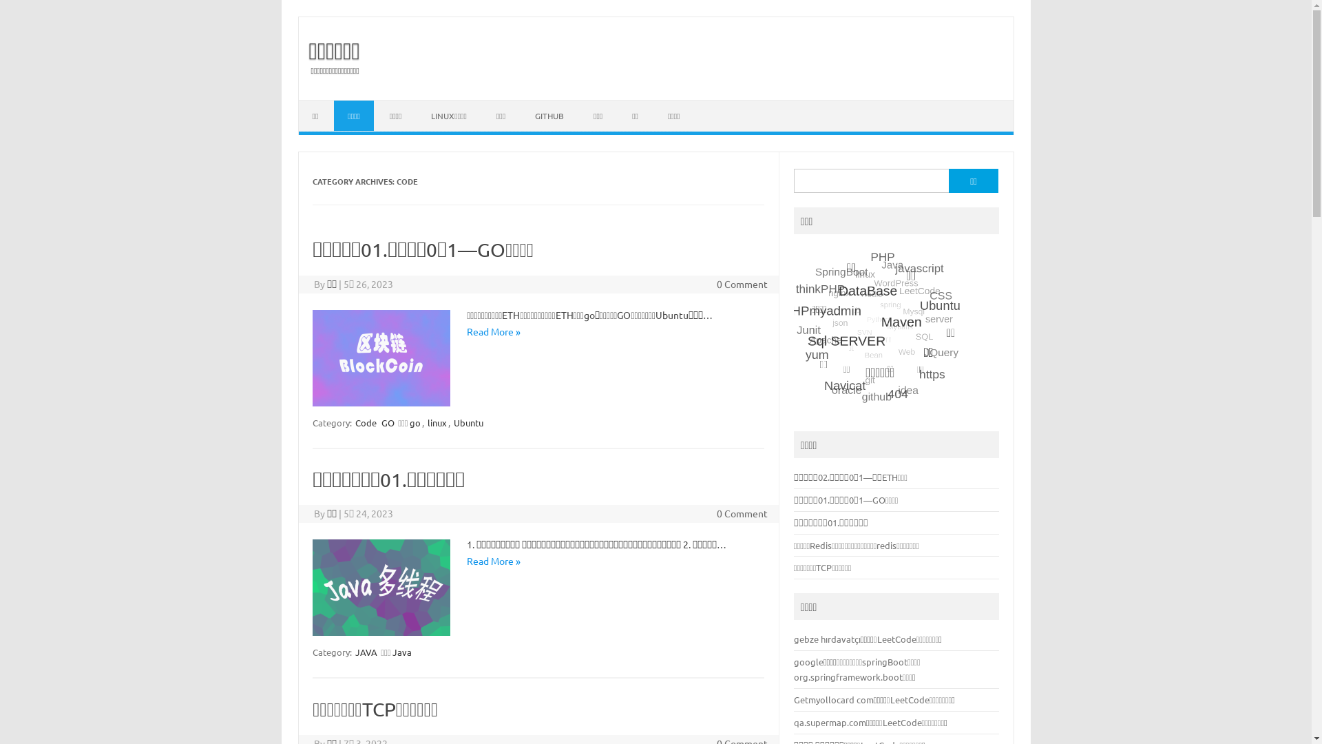 This screenshot has width=1322, height=744. Describe the element at coordinates (388, 422) in the screenshot. I see `GO` at that location.